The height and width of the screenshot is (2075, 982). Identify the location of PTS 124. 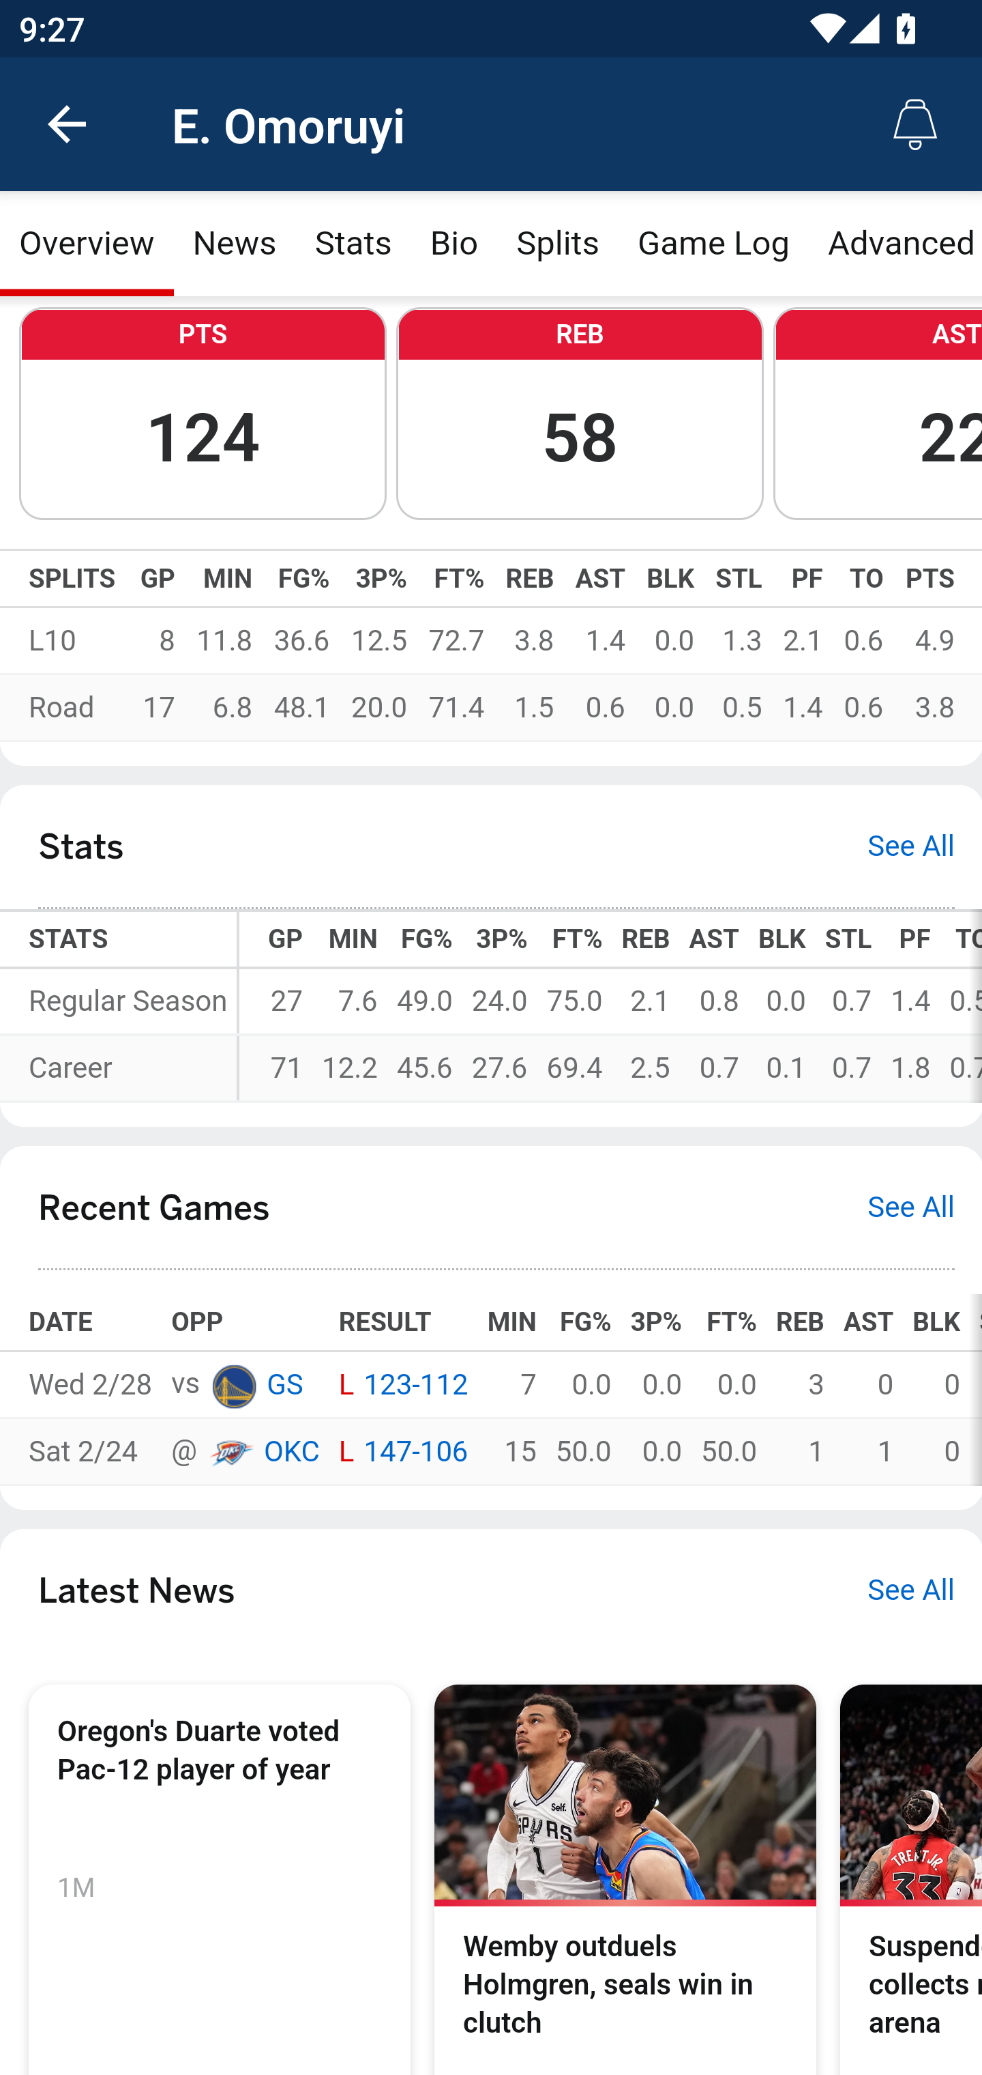
(203, 415).